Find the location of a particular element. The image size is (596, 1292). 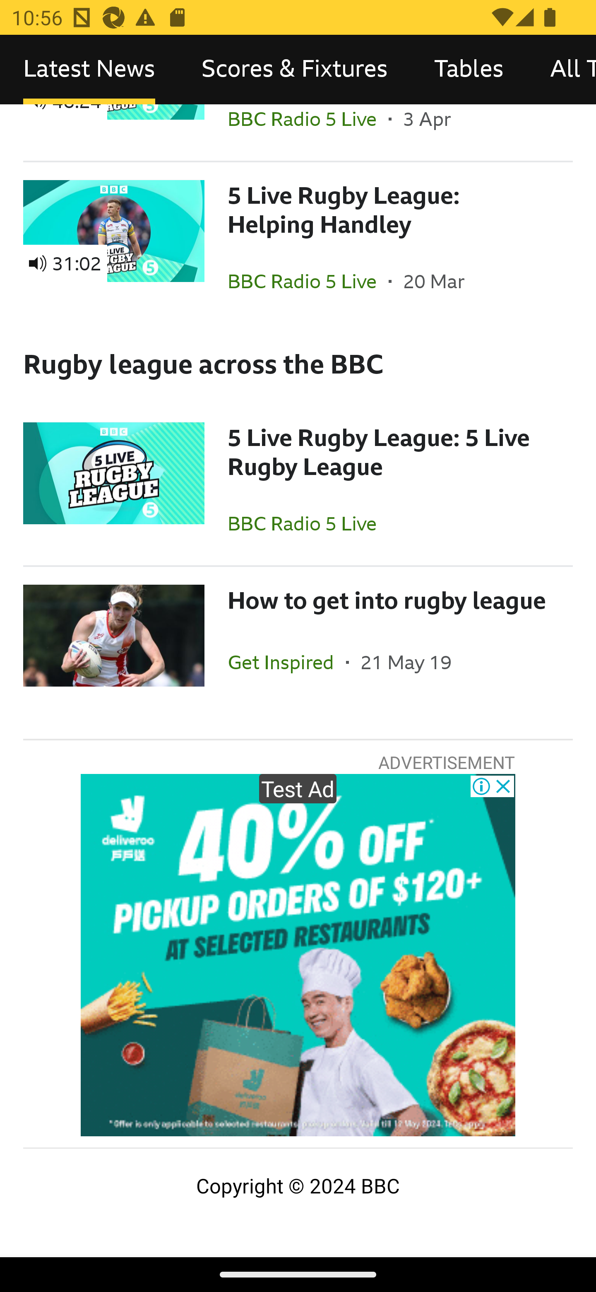

Latest News, selected Latest News is located at coordinates (89, 70).